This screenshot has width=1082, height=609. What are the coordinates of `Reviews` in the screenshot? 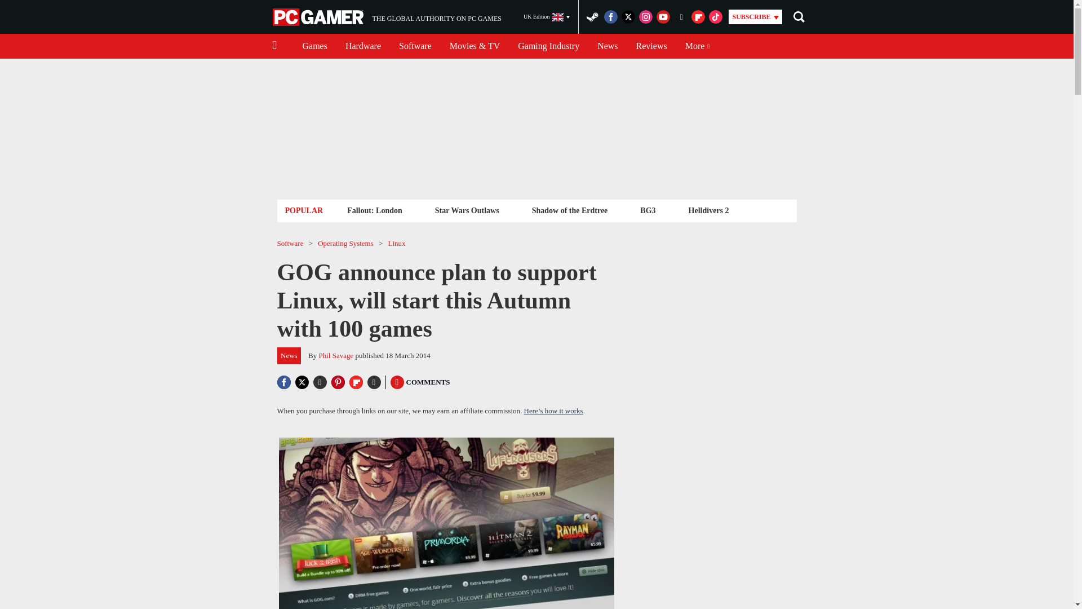 It's located at (548, 46).